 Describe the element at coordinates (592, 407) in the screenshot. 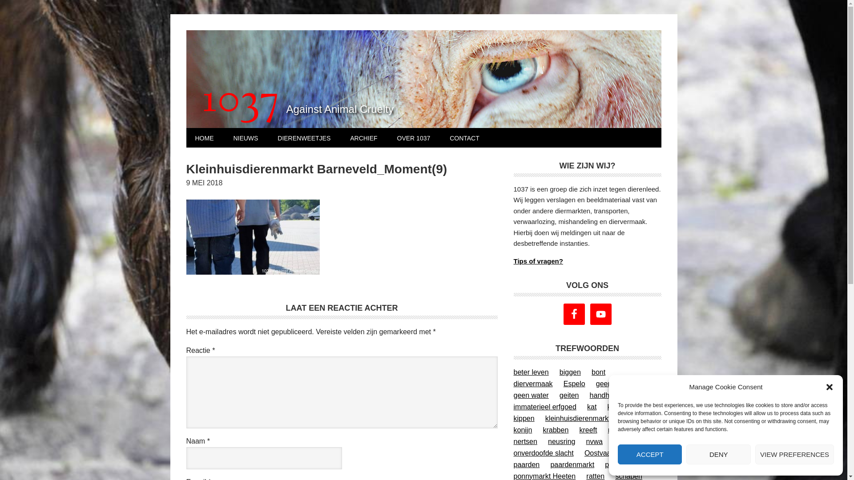

I see `kat` at that location.